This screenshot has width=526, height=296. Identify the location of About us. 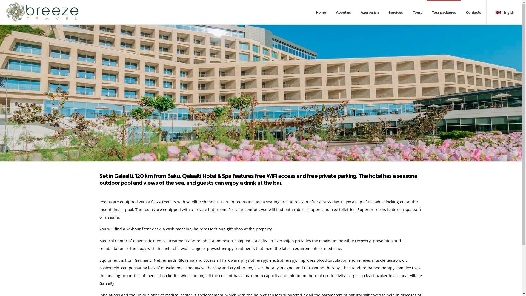
(343, 12).